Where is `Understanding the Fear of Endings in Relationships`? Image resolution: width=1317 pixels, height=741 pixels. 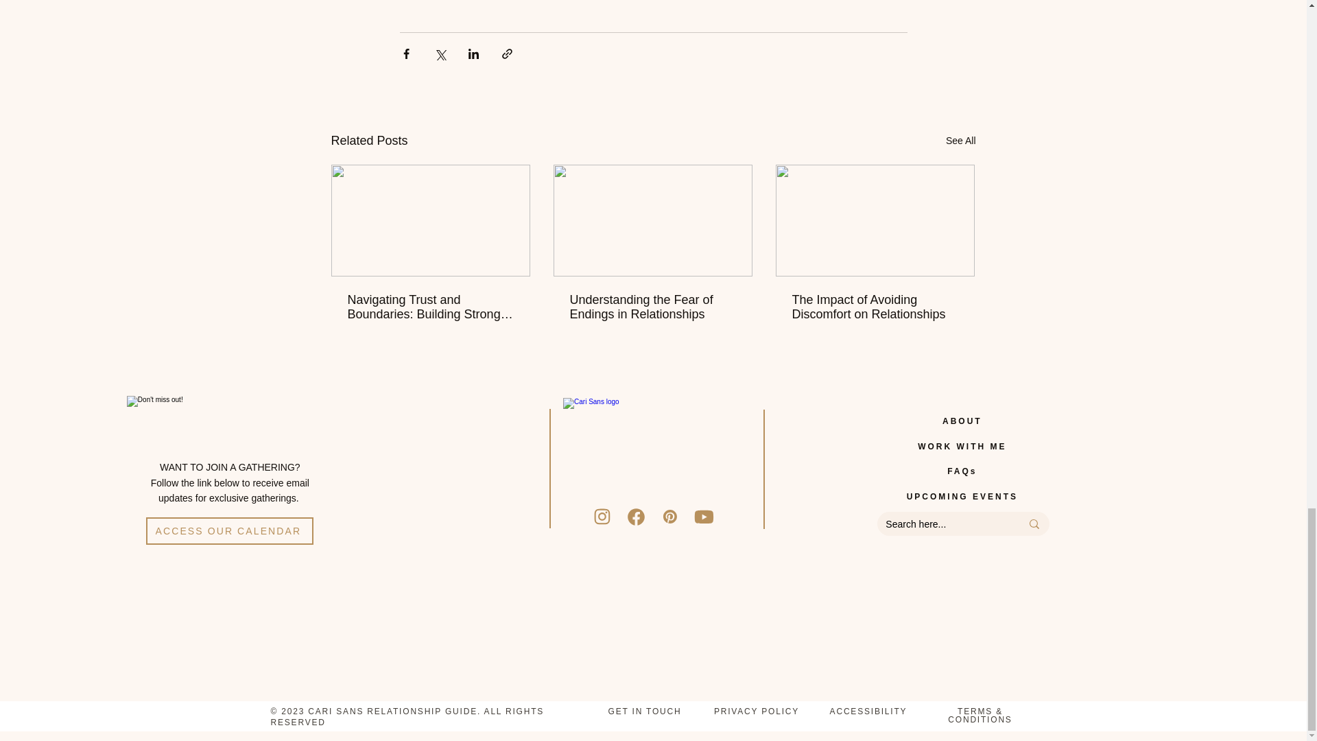 Understanding the Fear of Endings in Relationships is located at coordinates (652, 307).